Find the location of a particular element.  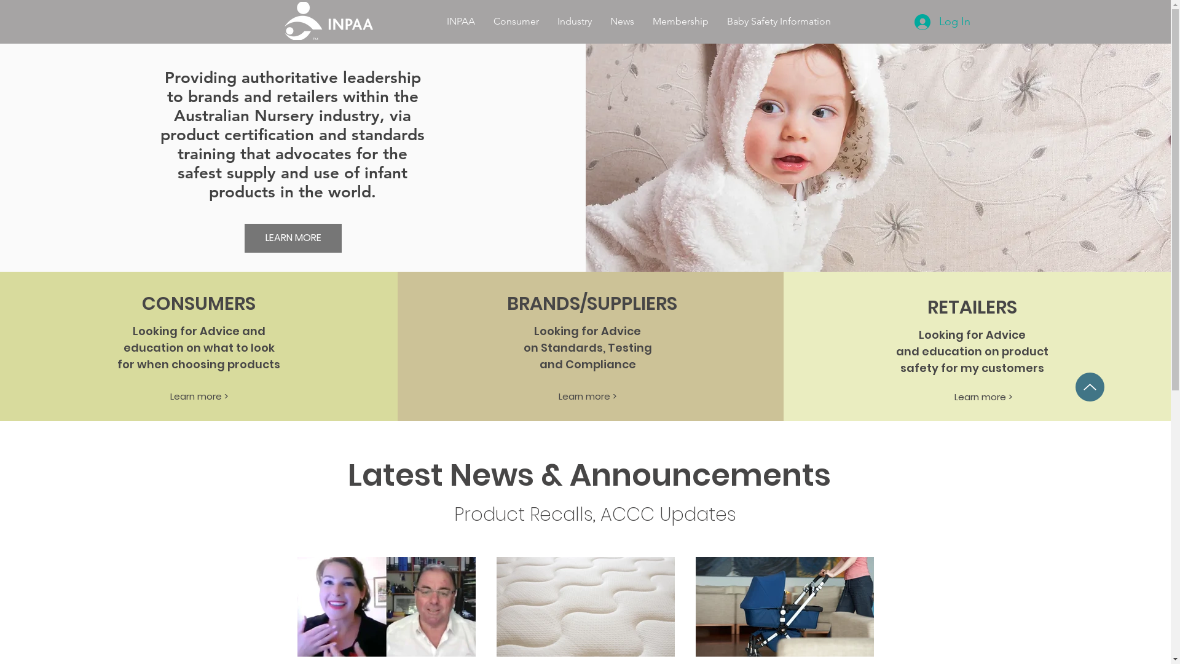

Log In is located at coordinates (943, 22).